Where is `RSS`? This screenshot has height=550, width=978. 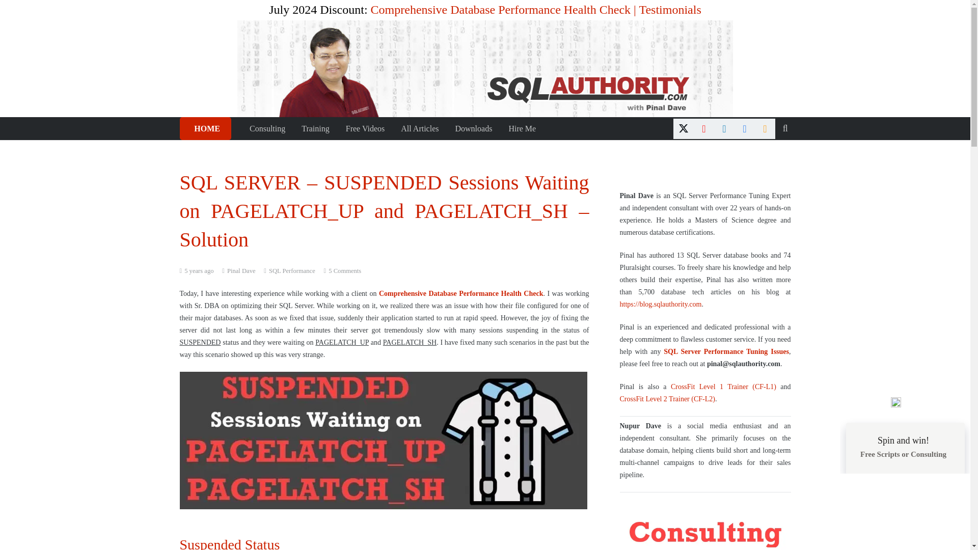
RSS is located at coordinates (765, 128).